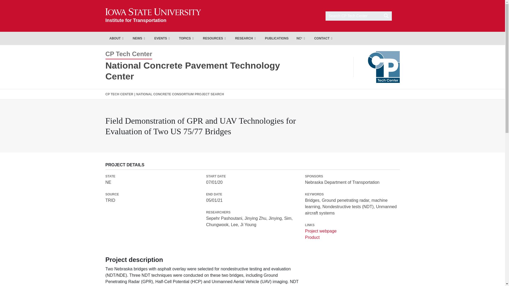 Image resolution: width=509 pixels, height=286 pixels. Describe the element at coordinates (187, 38) in the screenshot. I see `EVENTS` at that location.